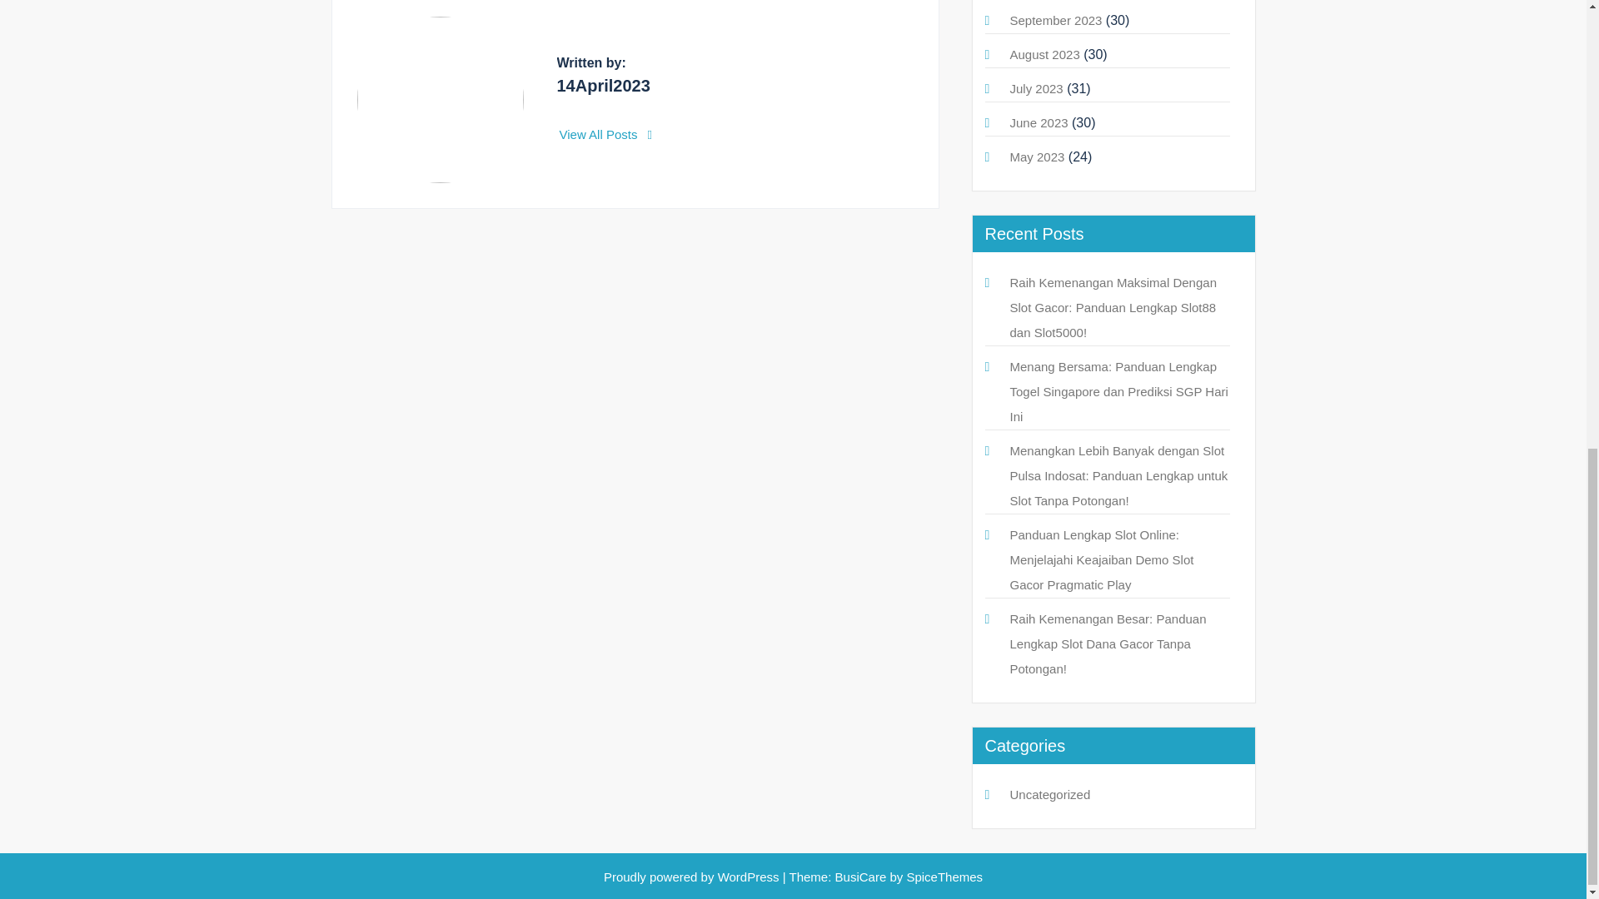  What do you see at coordinates (943, 877) in the screenshot?
I see `SpiceThemes` at bounding box center [943, 877].